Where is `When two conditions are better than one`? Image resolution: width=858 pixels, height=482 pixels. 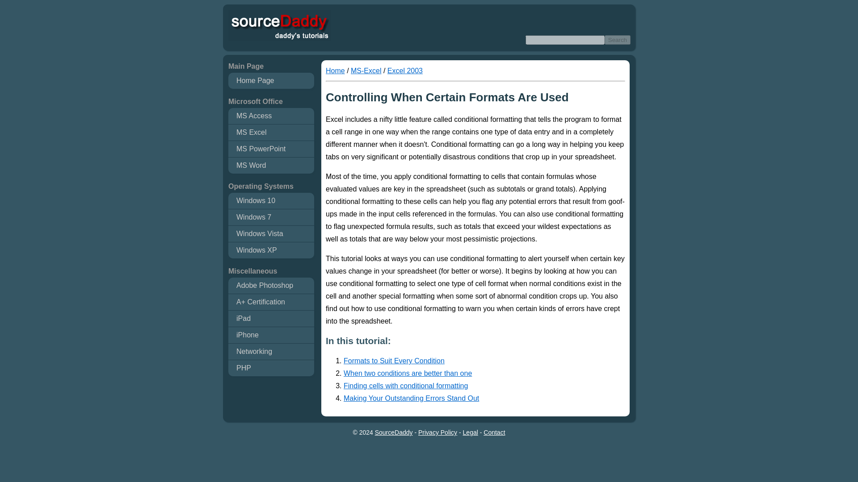
When two conditions are better than one is located at coordinates (484, 373).